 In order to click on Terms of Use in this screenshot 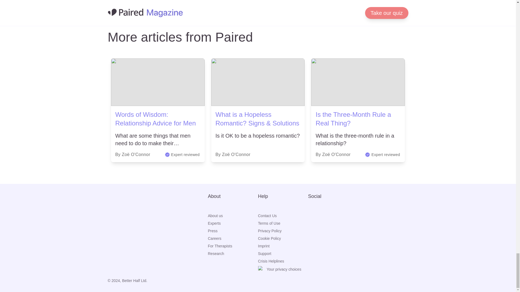, I will do `click(283, 223)`.